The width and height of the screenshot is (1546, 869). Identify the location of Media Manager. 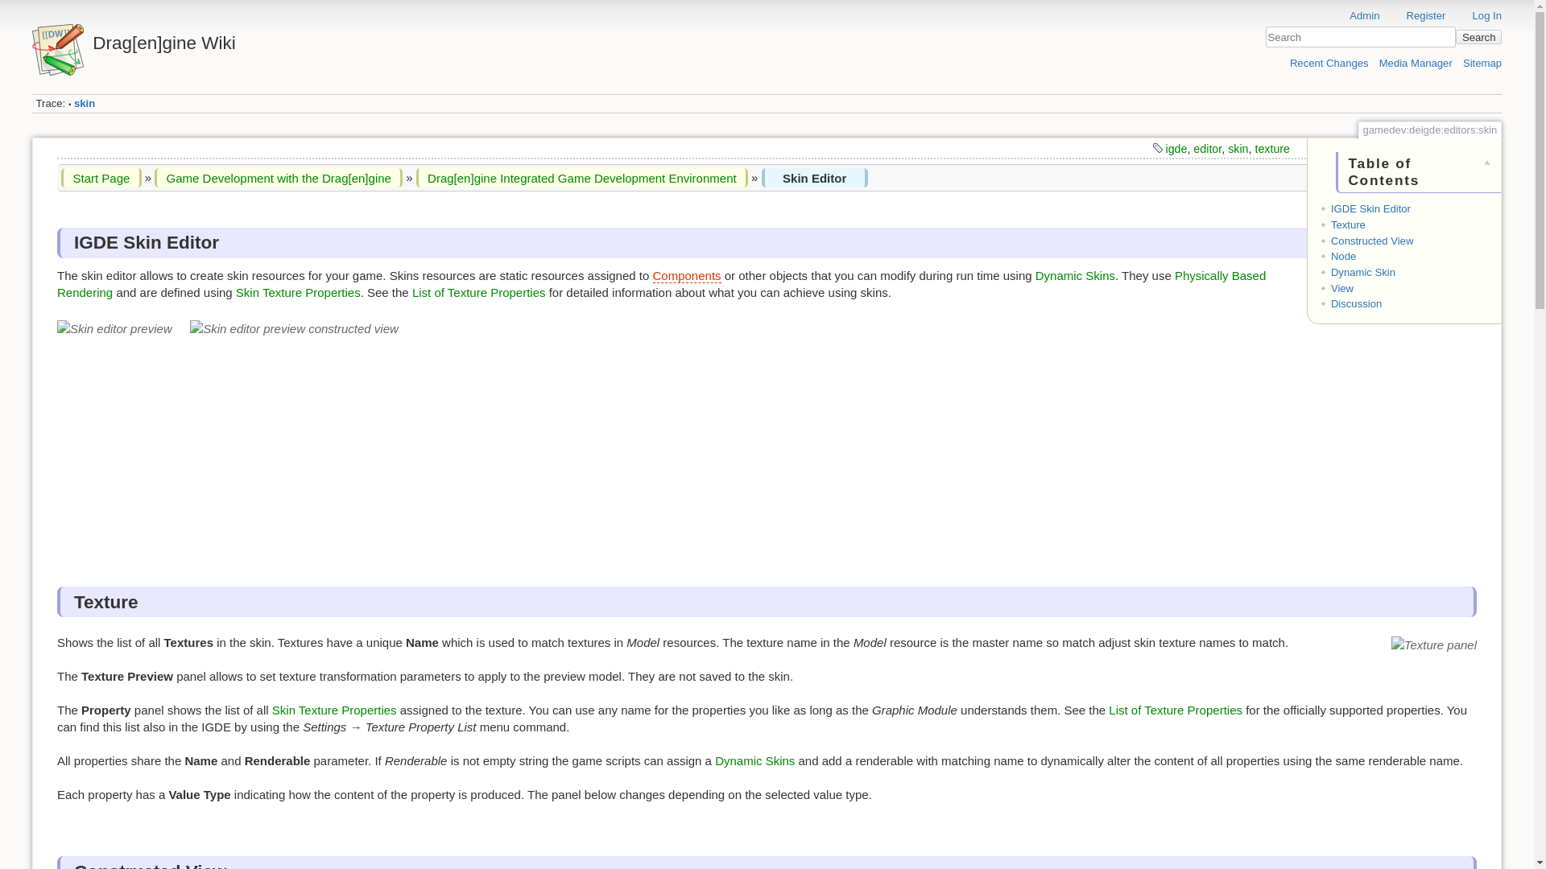
(1416, 63).